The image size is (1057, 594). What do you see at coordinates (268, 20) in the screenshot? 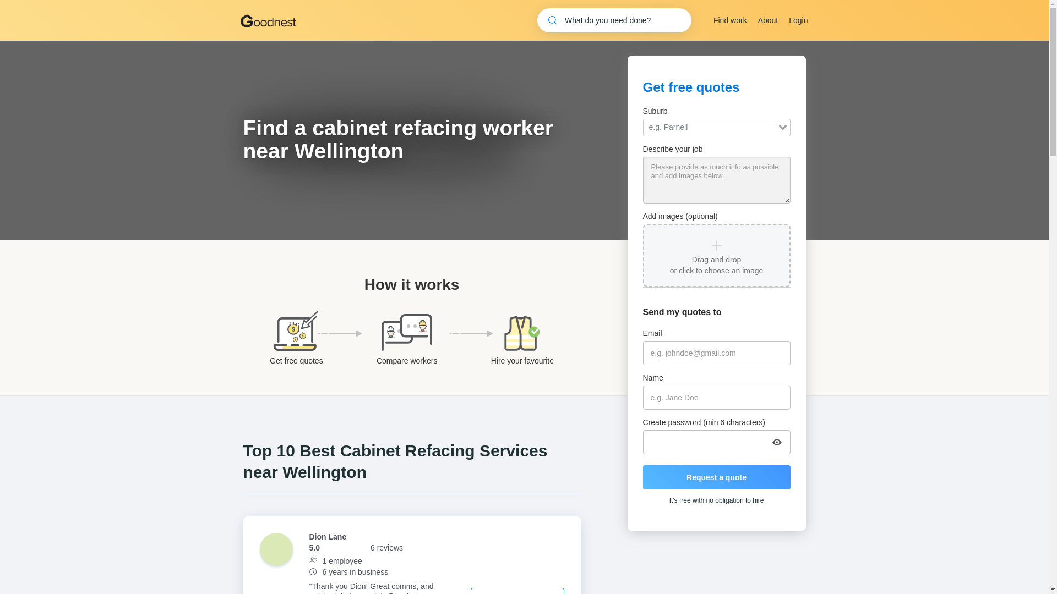
I see `Goodnest Logo` at bounding box center [268, 20].